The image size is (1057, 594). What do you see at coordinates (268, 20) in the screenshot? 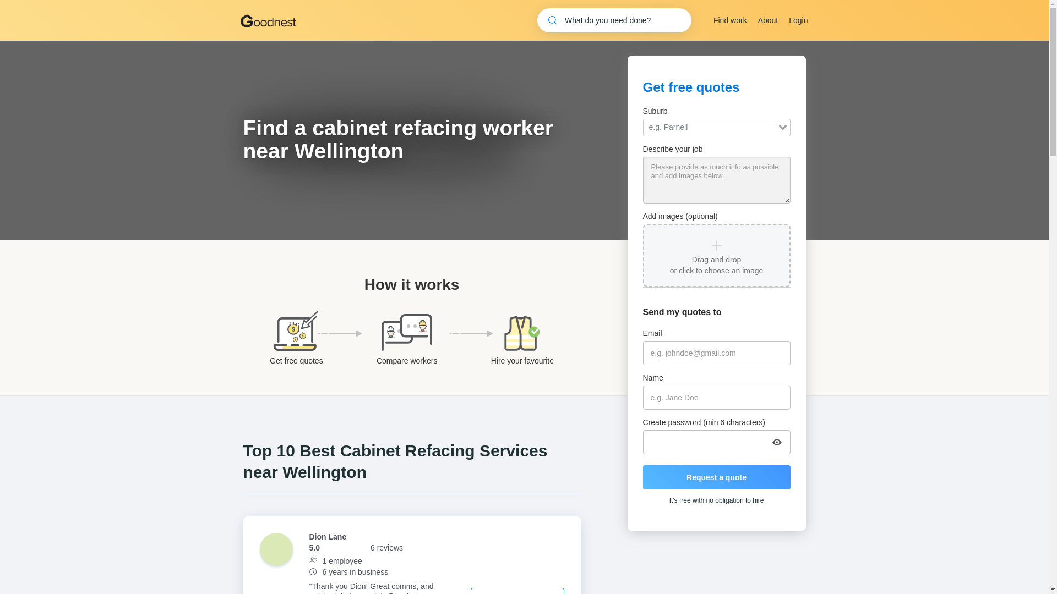
I see `Goodnest Logo` at bounding box center [268, 20].